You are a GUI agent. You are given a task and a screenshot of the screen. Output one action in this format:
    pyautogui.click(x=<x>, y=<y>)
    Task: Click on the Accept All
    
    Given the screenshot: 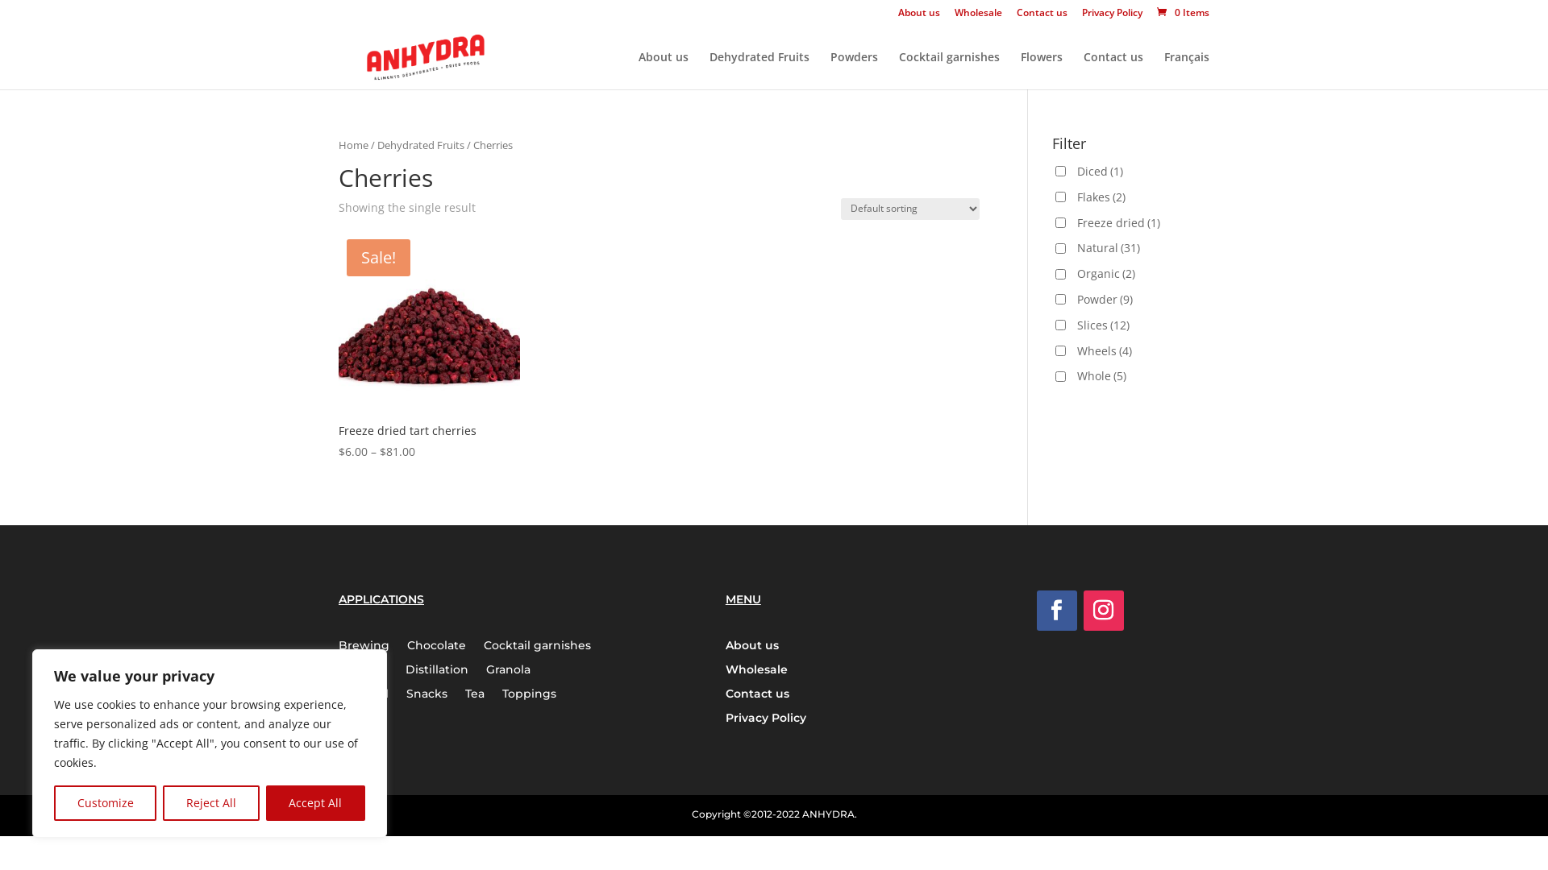 What is the action you would take?
    pyautogui.click(x=316, y=803)
    